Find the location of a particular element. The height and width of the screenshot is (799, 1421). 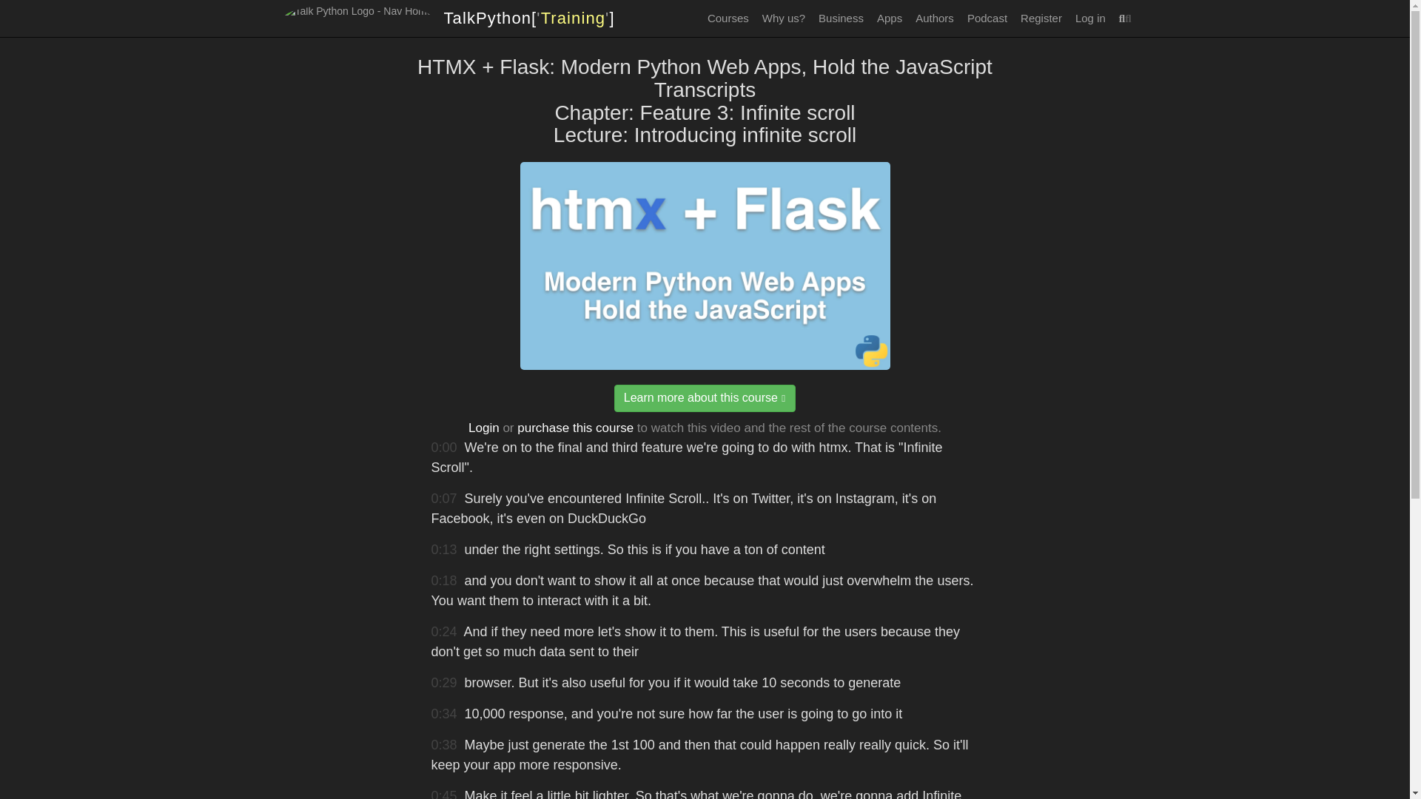

Business is located at coordinates (841, 18).